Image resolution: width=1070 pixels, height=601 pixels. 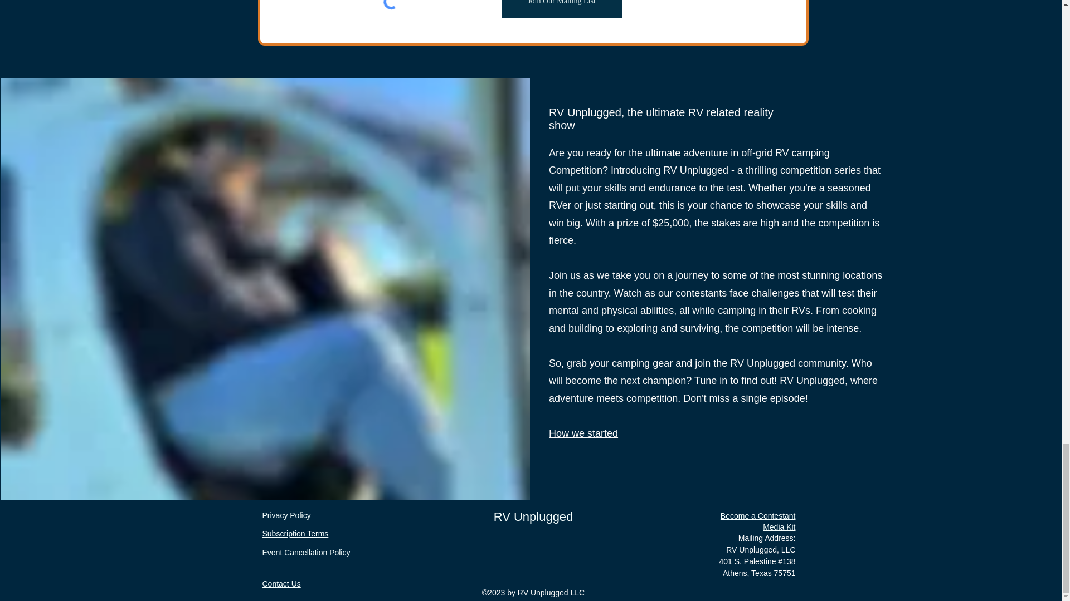 I want to click on How we started, so click(x=583, y=433).